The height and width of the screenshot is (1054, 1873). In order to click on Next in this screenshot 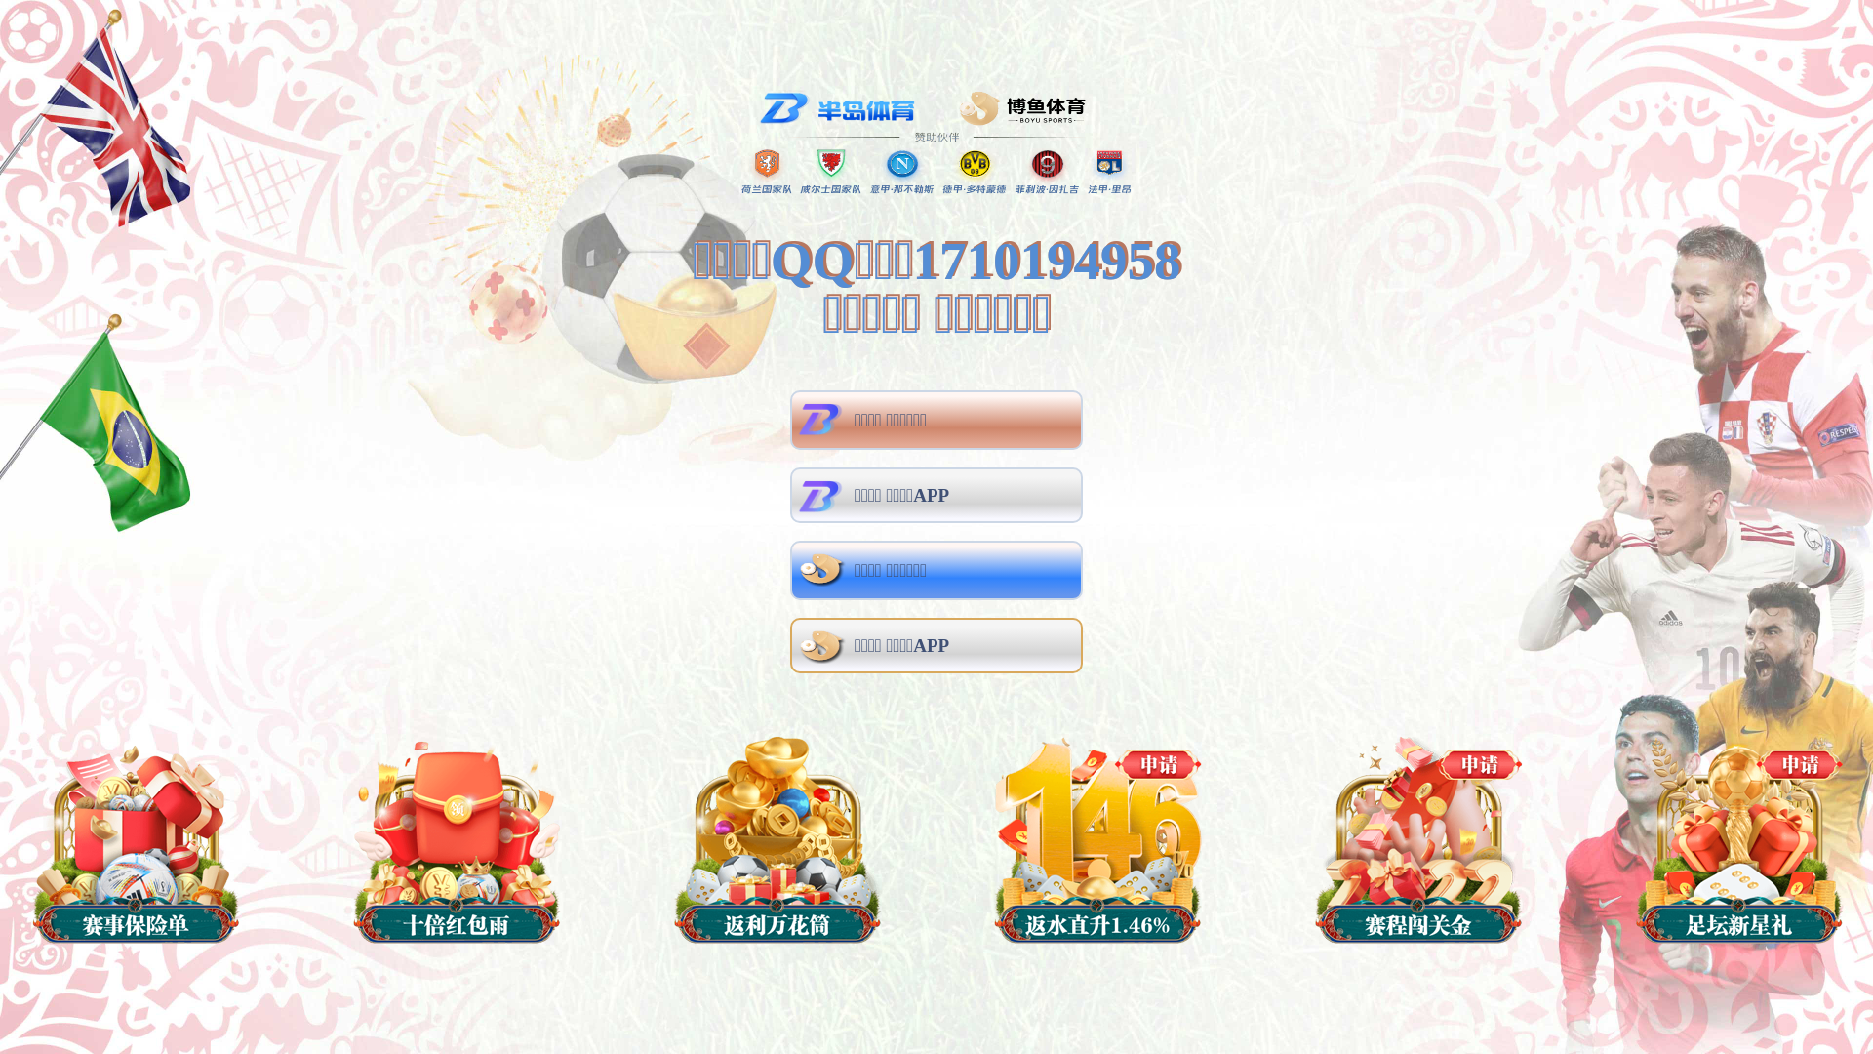, I will do `click(1481, 366)`.